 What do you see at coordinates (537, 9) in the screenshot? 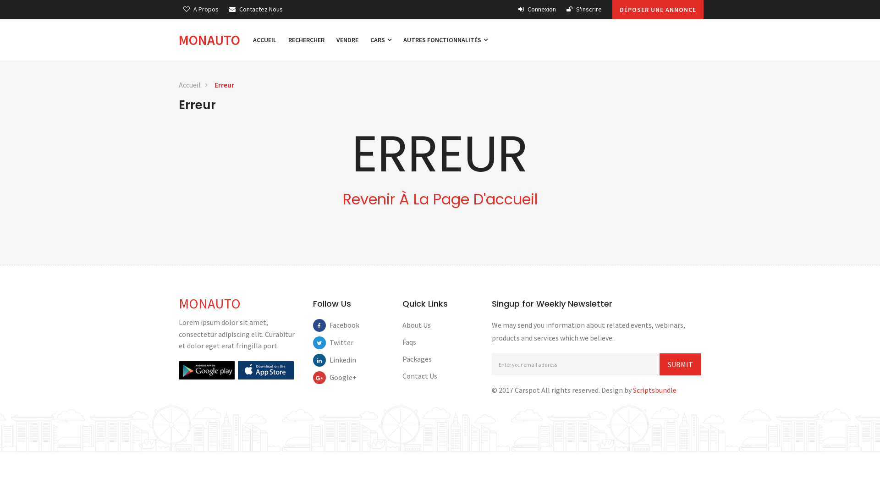
I see `Connexion` at bounding box center [537, 9].